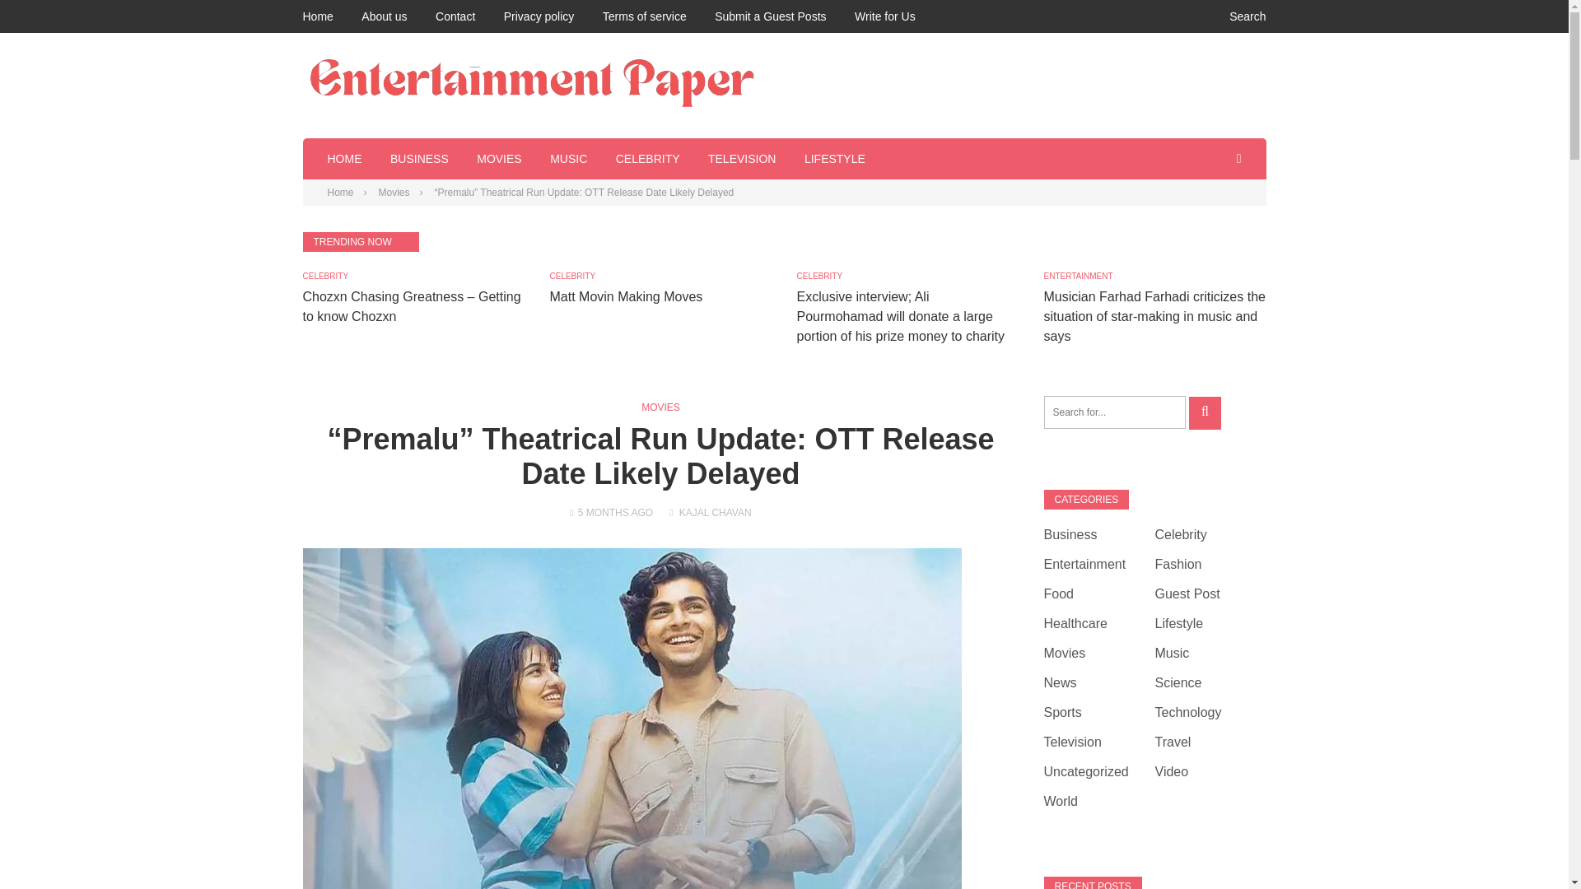 The width and height of the screenshot is (1581, 889). I want to click on Write for Us, so click(884, 16).